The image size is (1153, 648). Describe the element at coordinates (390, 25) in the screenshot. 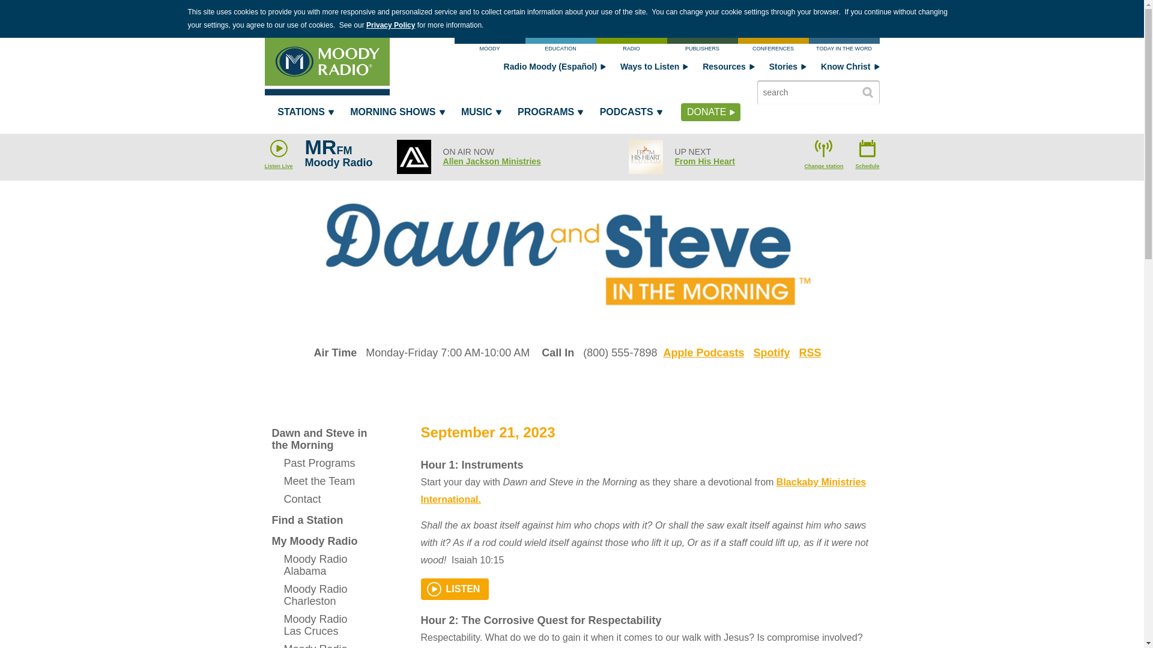

I see `Privacy Policy` at that location.